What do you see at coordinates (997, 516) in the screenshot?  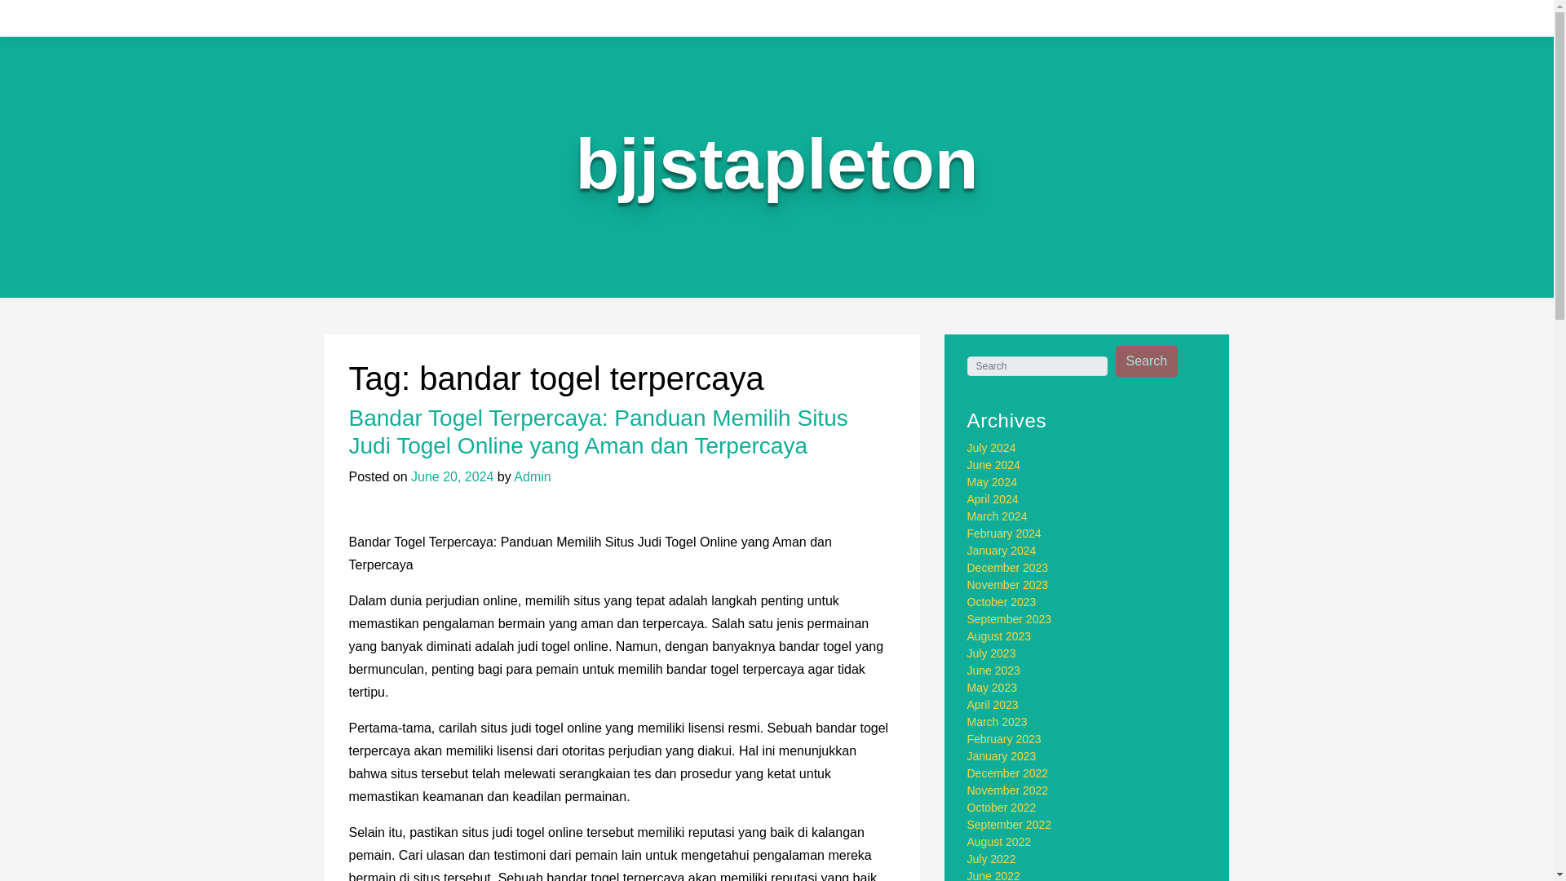 I see `March 2024` at bounding box center [997, 516].